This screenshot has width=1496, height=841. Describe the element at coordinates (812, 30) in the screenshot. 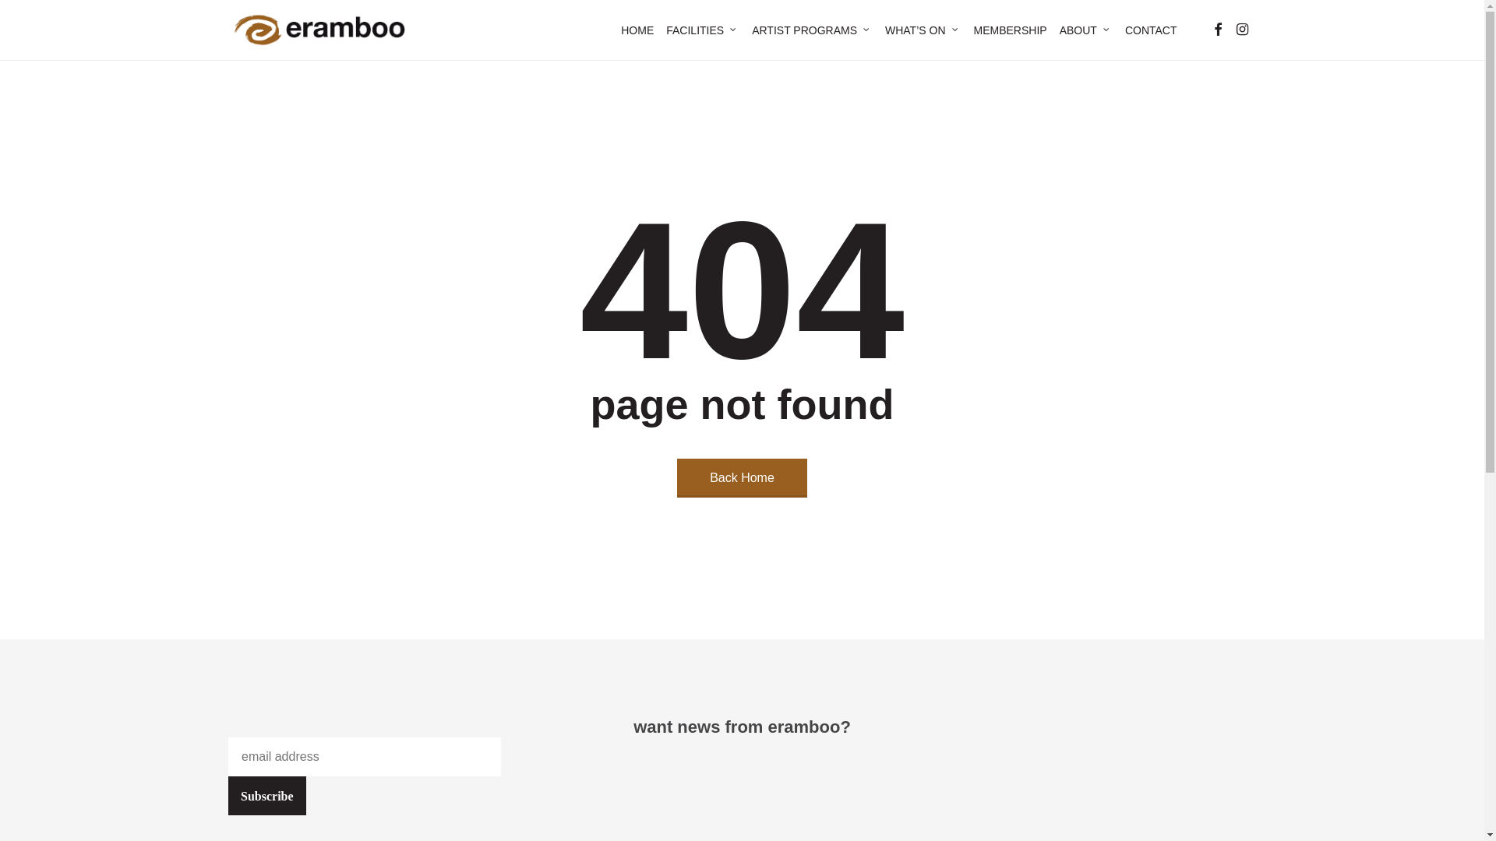

I see `ARTIST PROGRAMS` at that location.